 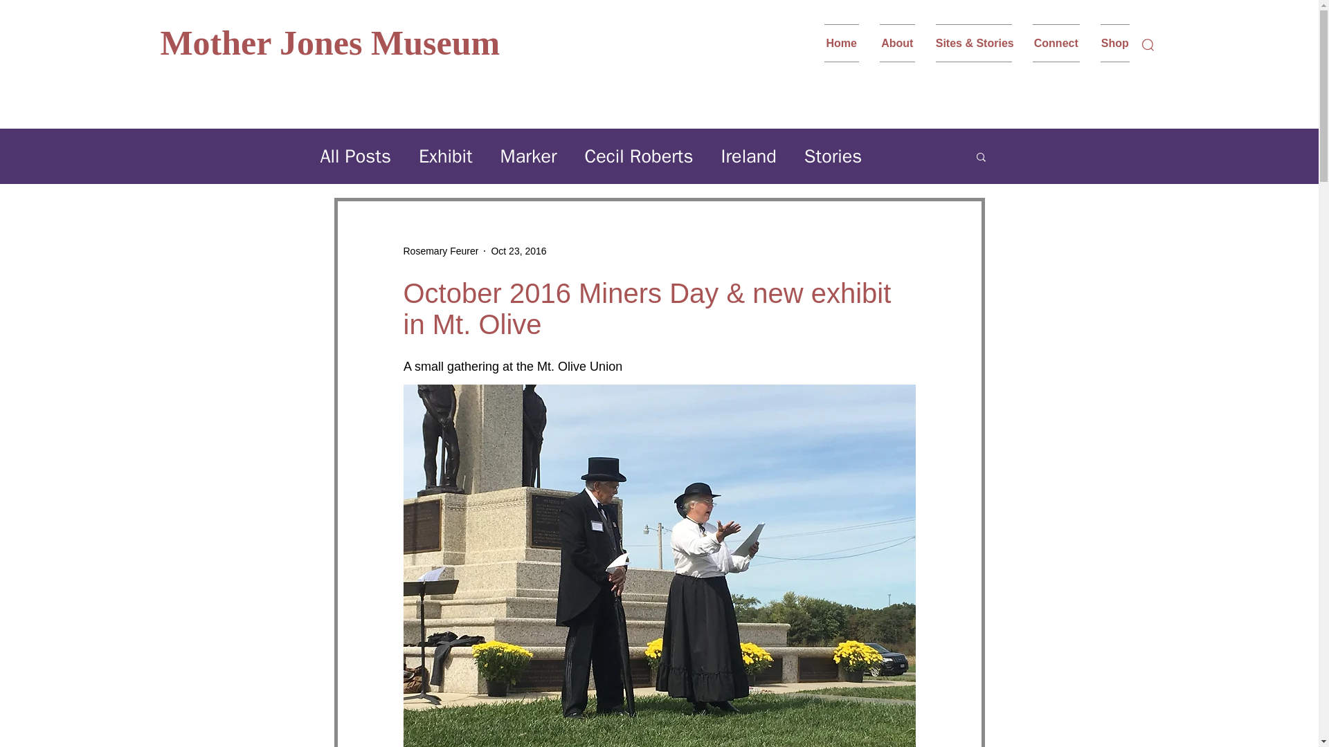 I want to click on Home, so click(x=846, y=43).